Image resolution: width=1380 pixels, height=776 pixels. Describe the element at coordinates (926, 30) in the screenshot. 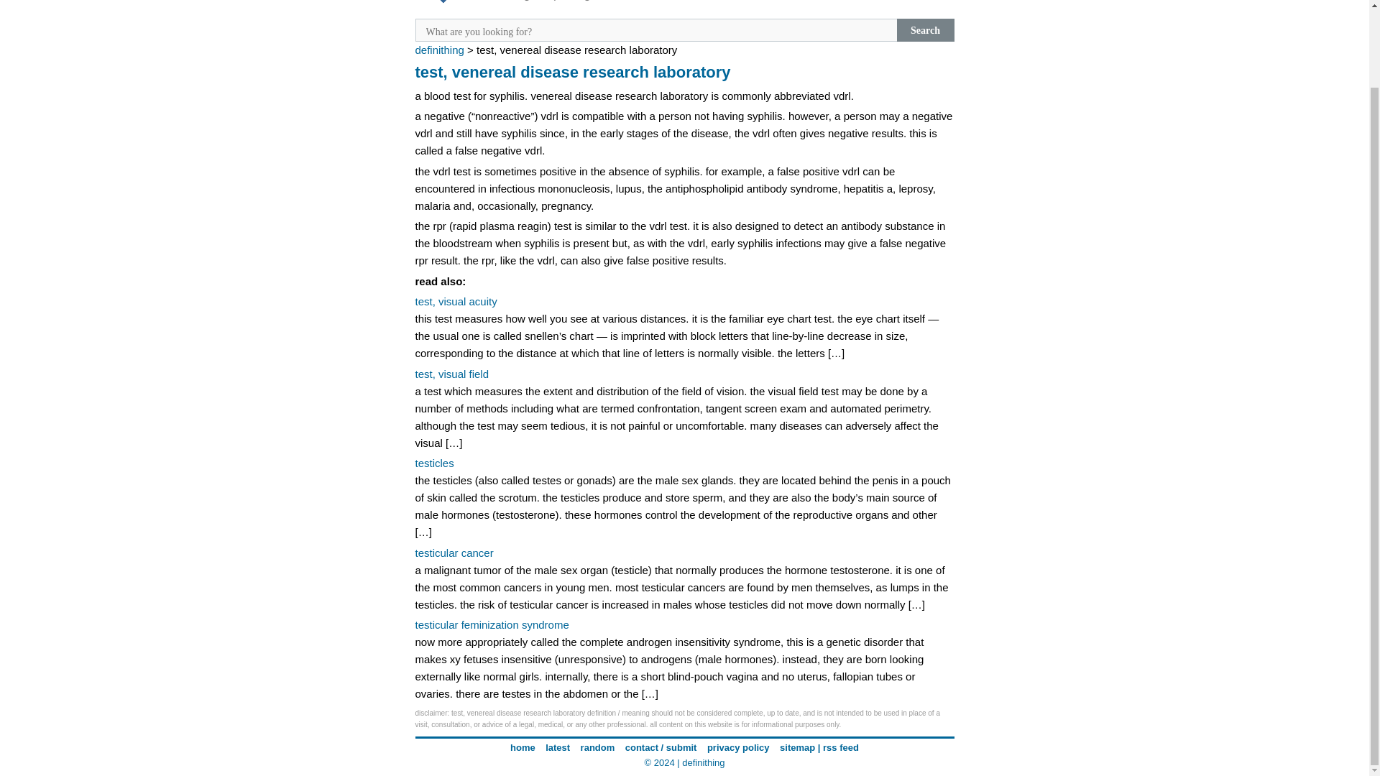

I see `Search` at that location.